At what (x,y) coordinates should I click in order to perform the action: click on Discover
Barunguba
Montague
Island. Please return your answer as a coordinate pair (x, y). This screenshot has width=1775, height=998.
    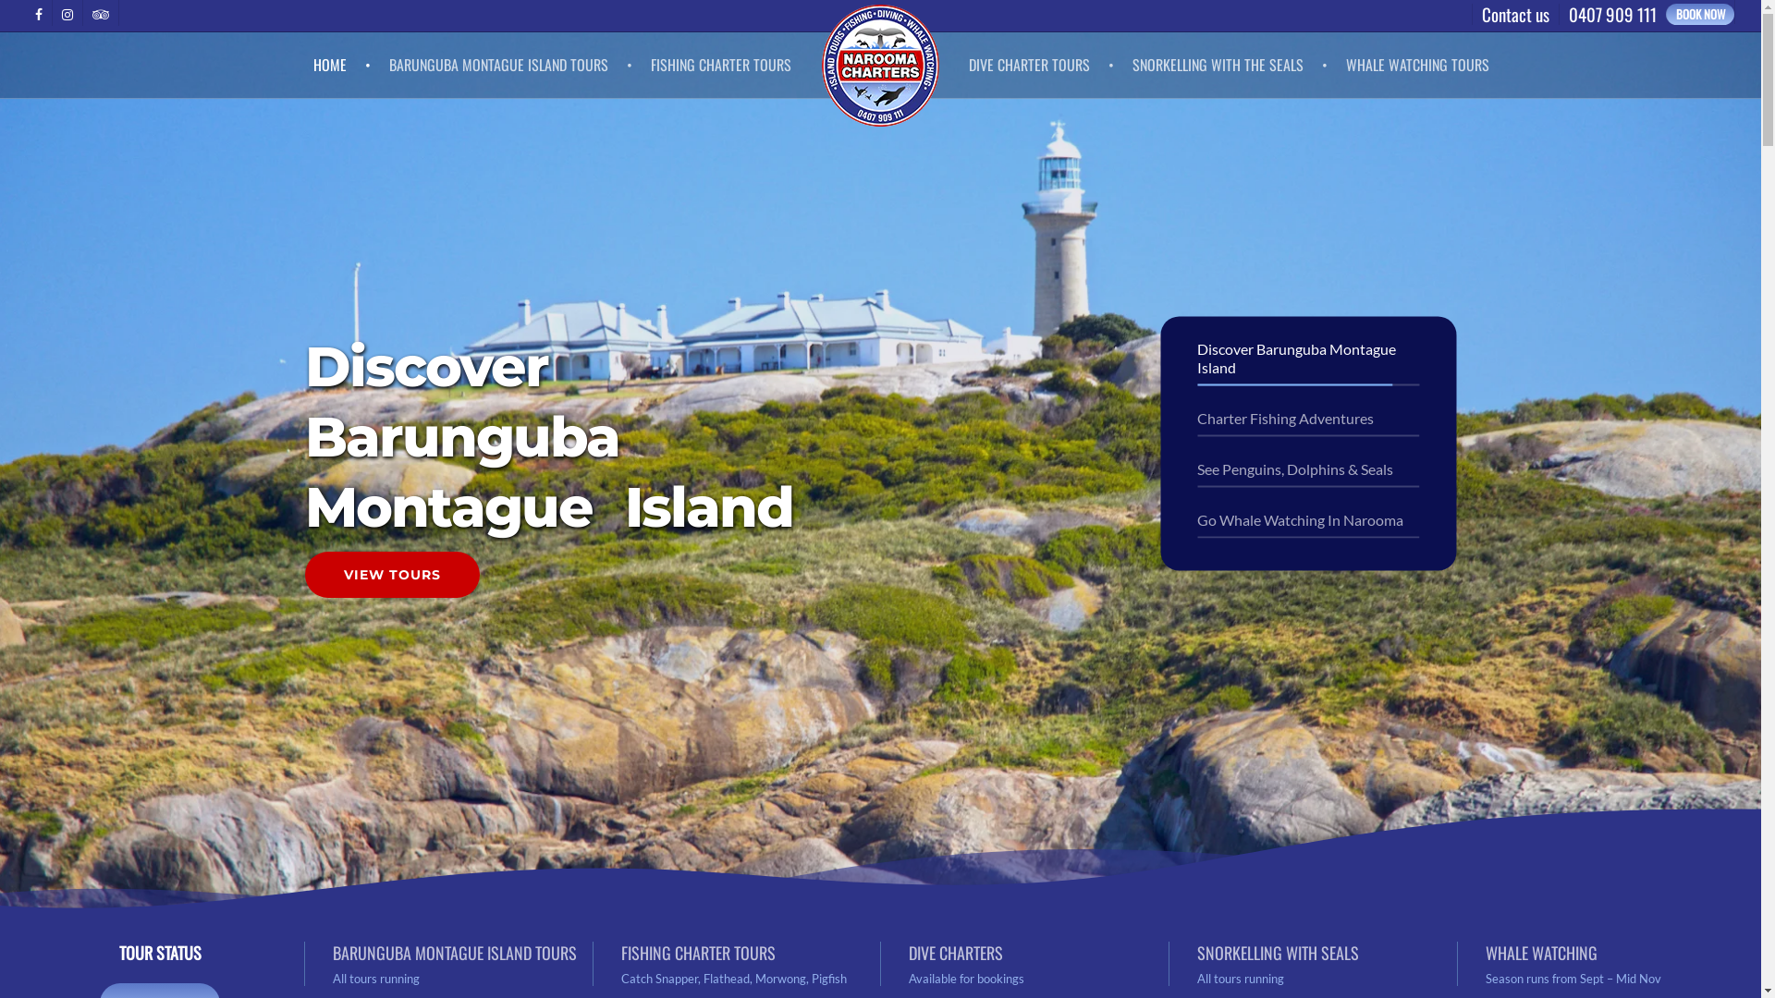
    Looking at the image, I should click on (558, 438).